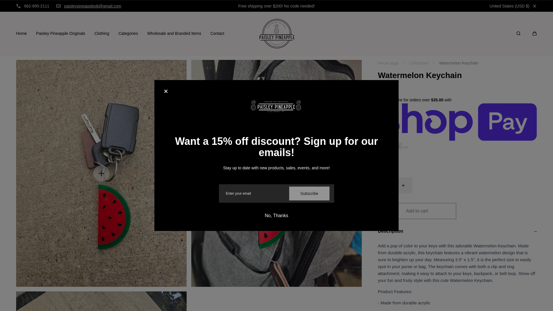 This screenshot has height=311, width=553. I want to click on Paisley Pineapple, so click(276, 33).